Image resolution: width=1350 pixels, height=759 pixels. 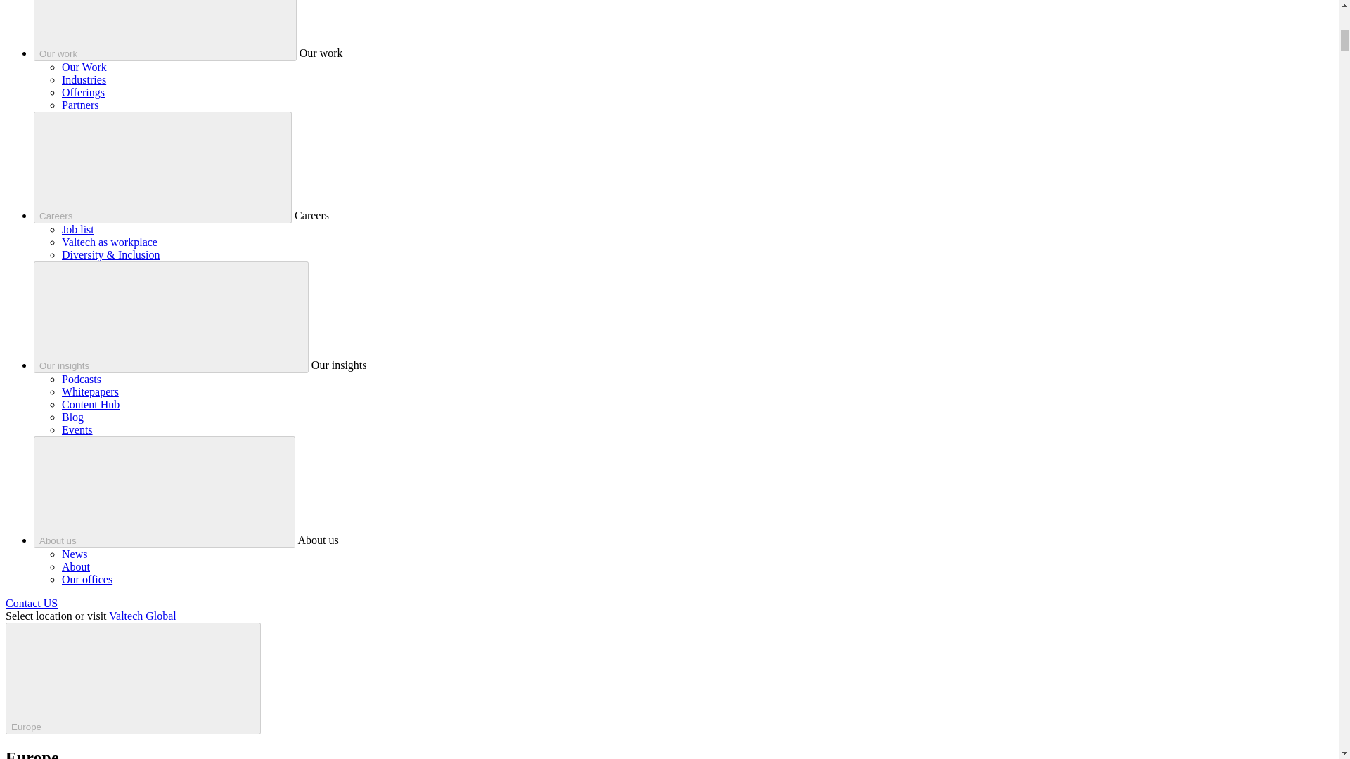 I want to click on About, so click(x=76, y=566).